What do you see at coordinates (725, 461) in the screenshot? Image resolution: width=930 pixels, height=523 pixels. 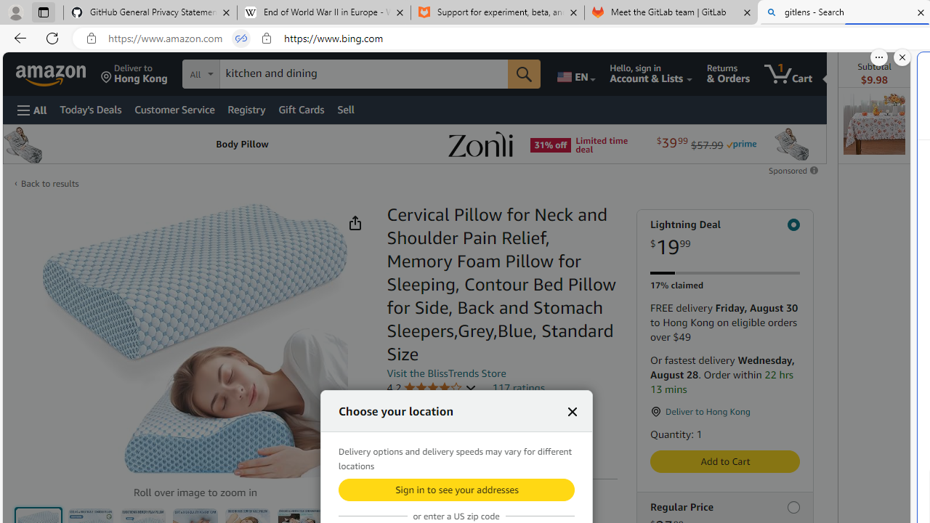 I see `Add to Cart` at bounding box center [725, 461].